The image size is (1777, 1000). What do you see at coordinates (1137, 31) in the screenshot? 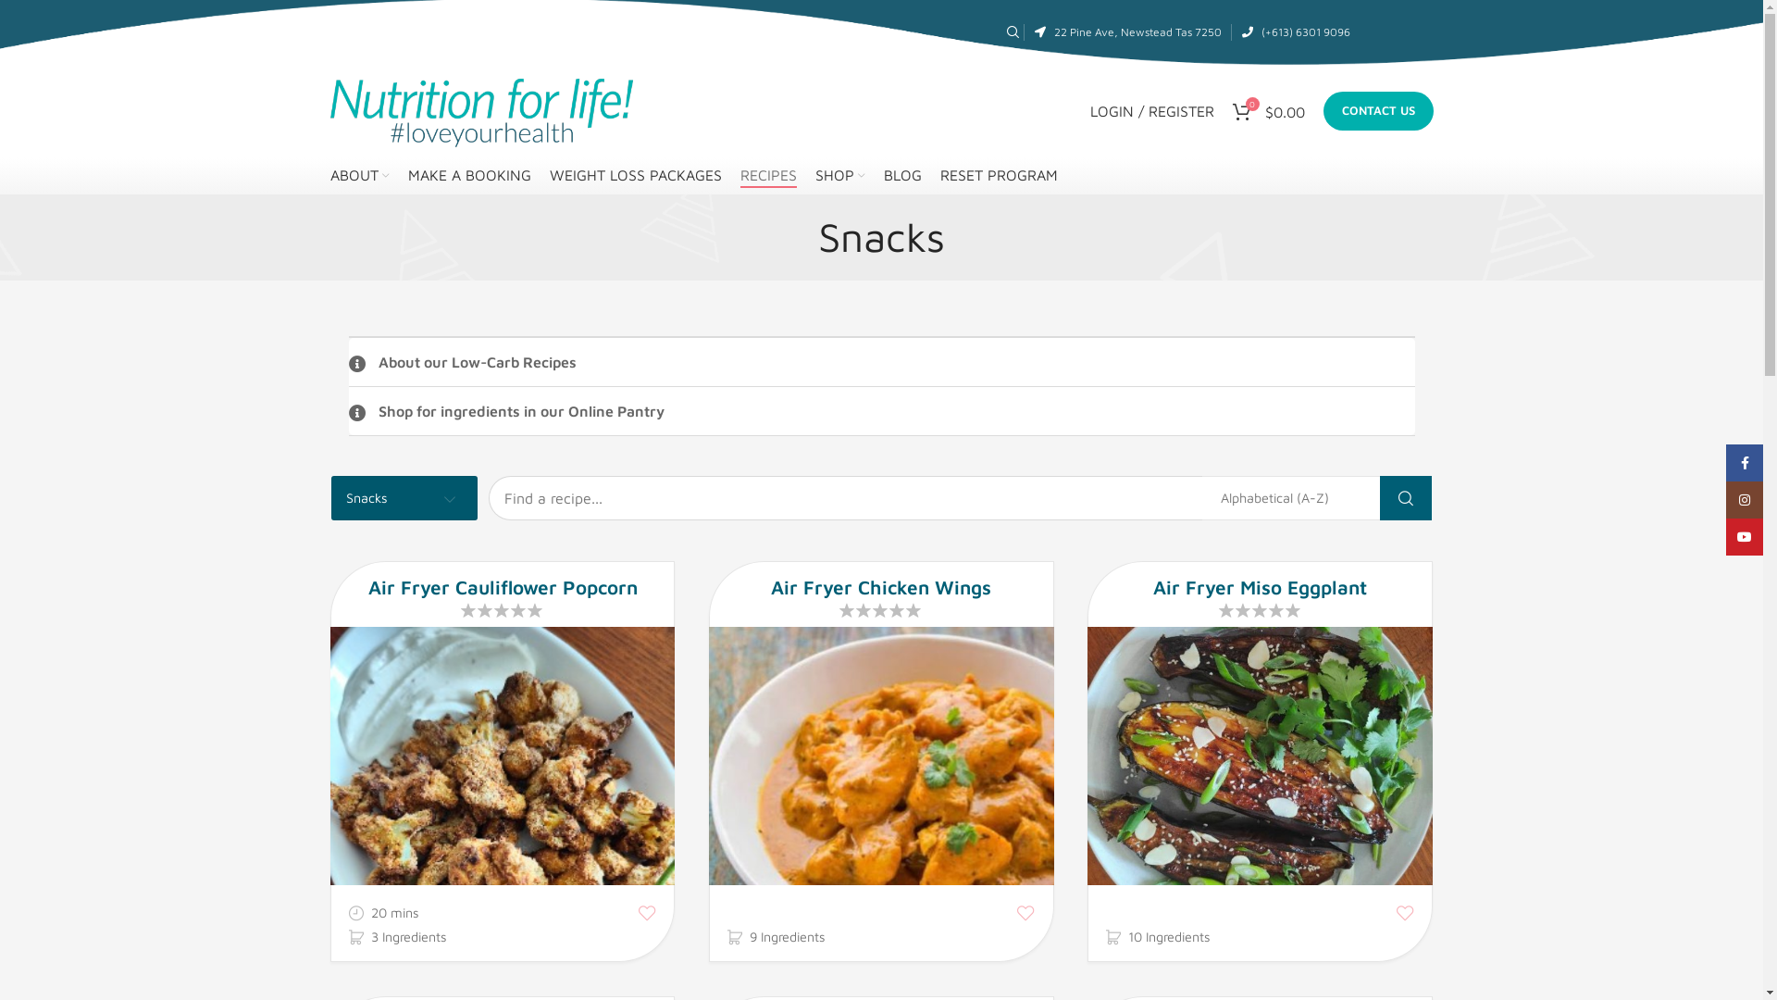
I see `22 Pine Ave, Newstead Tas 7250` at bounding box center [1137, 31].